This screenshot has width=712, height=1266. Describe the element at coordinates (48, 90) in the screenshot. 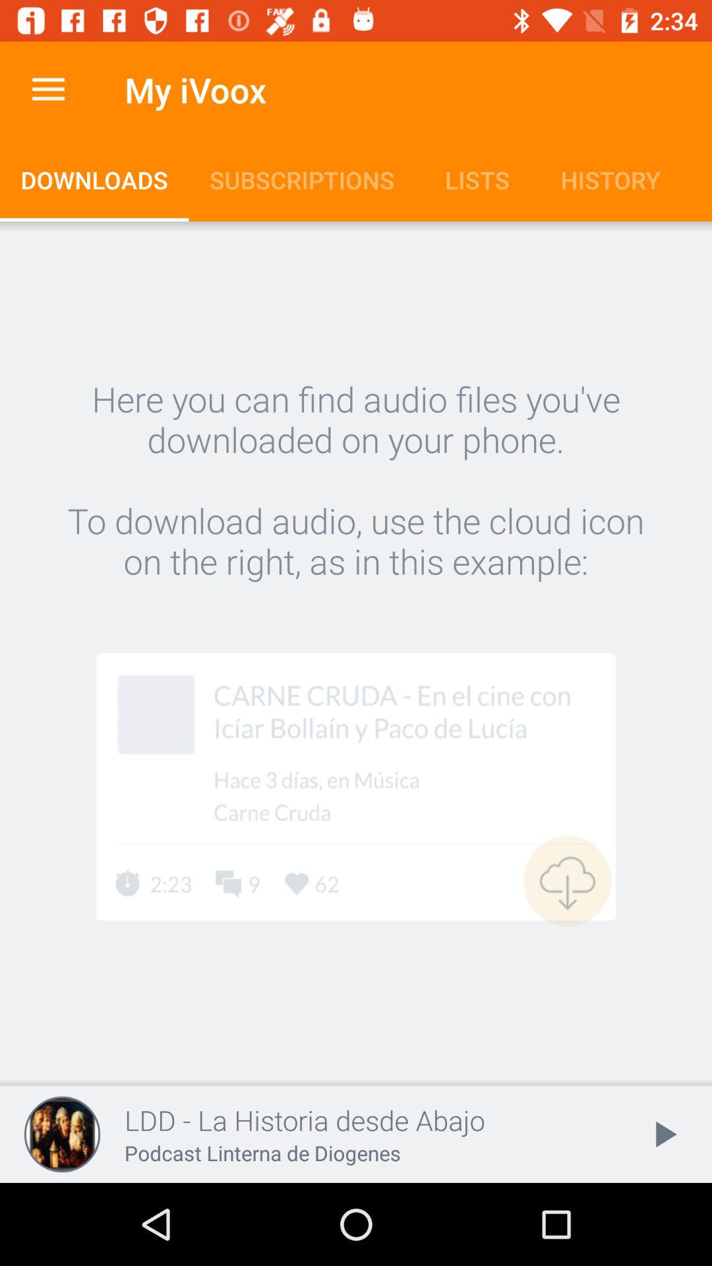

I see `click the item above the downloads item` at that location.